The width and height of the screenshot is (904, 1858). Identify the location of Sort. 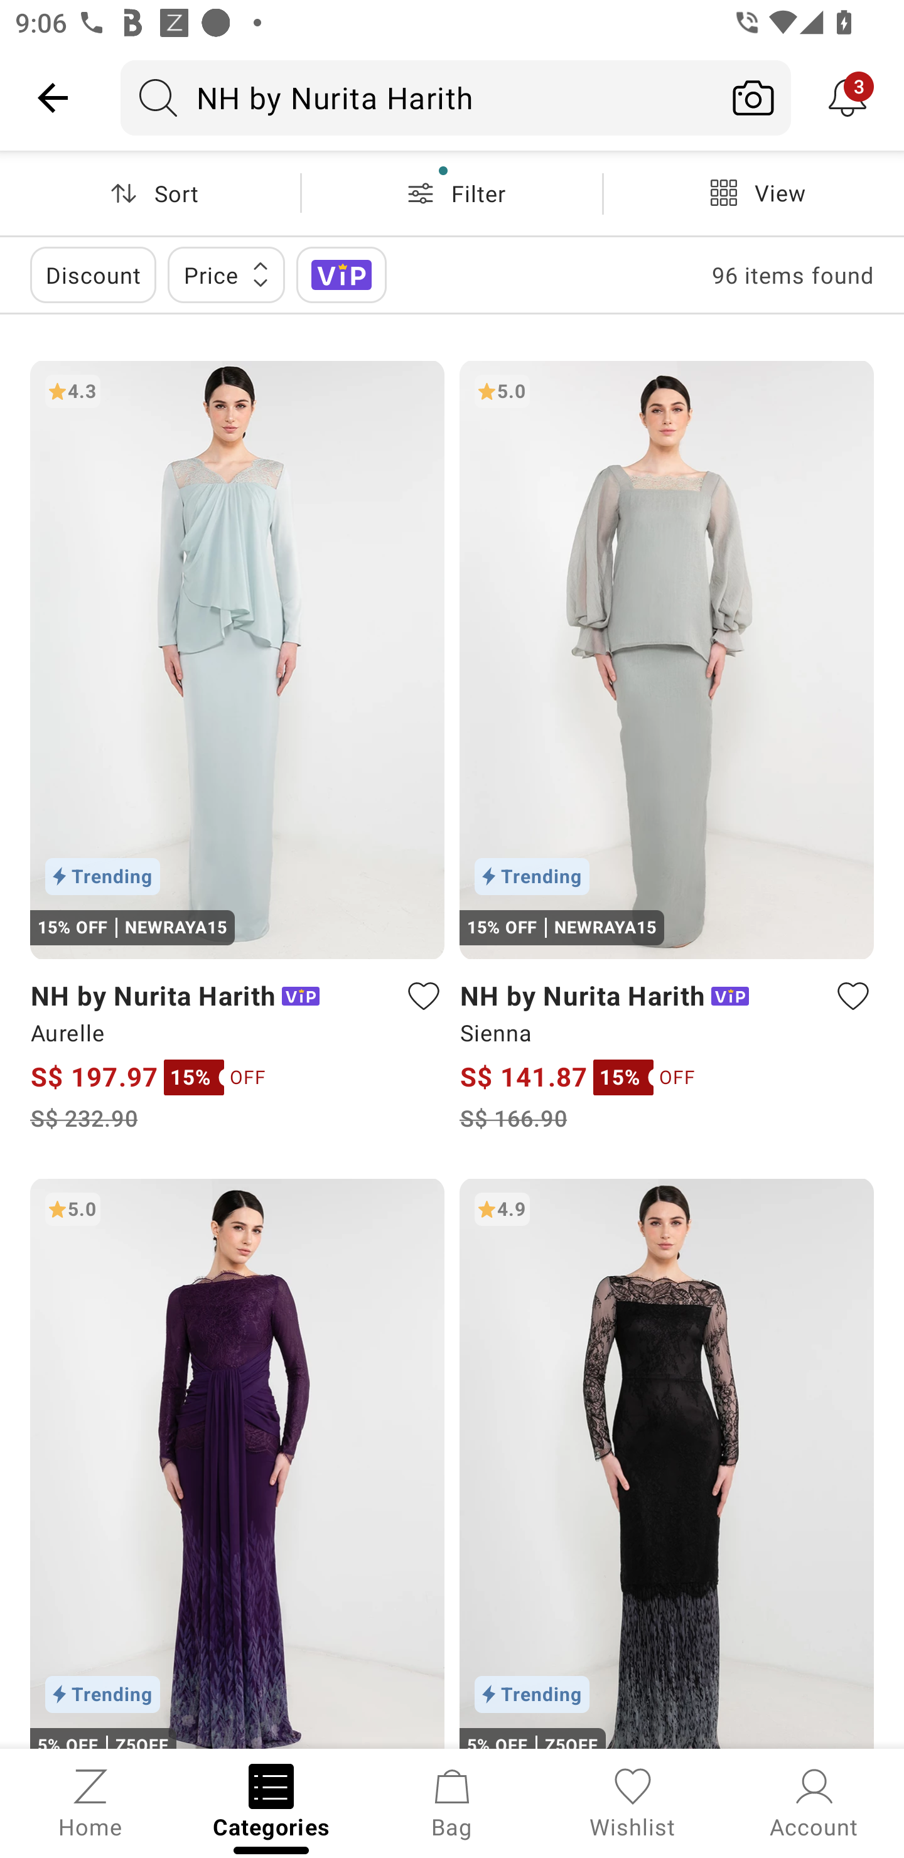
(150, 193).